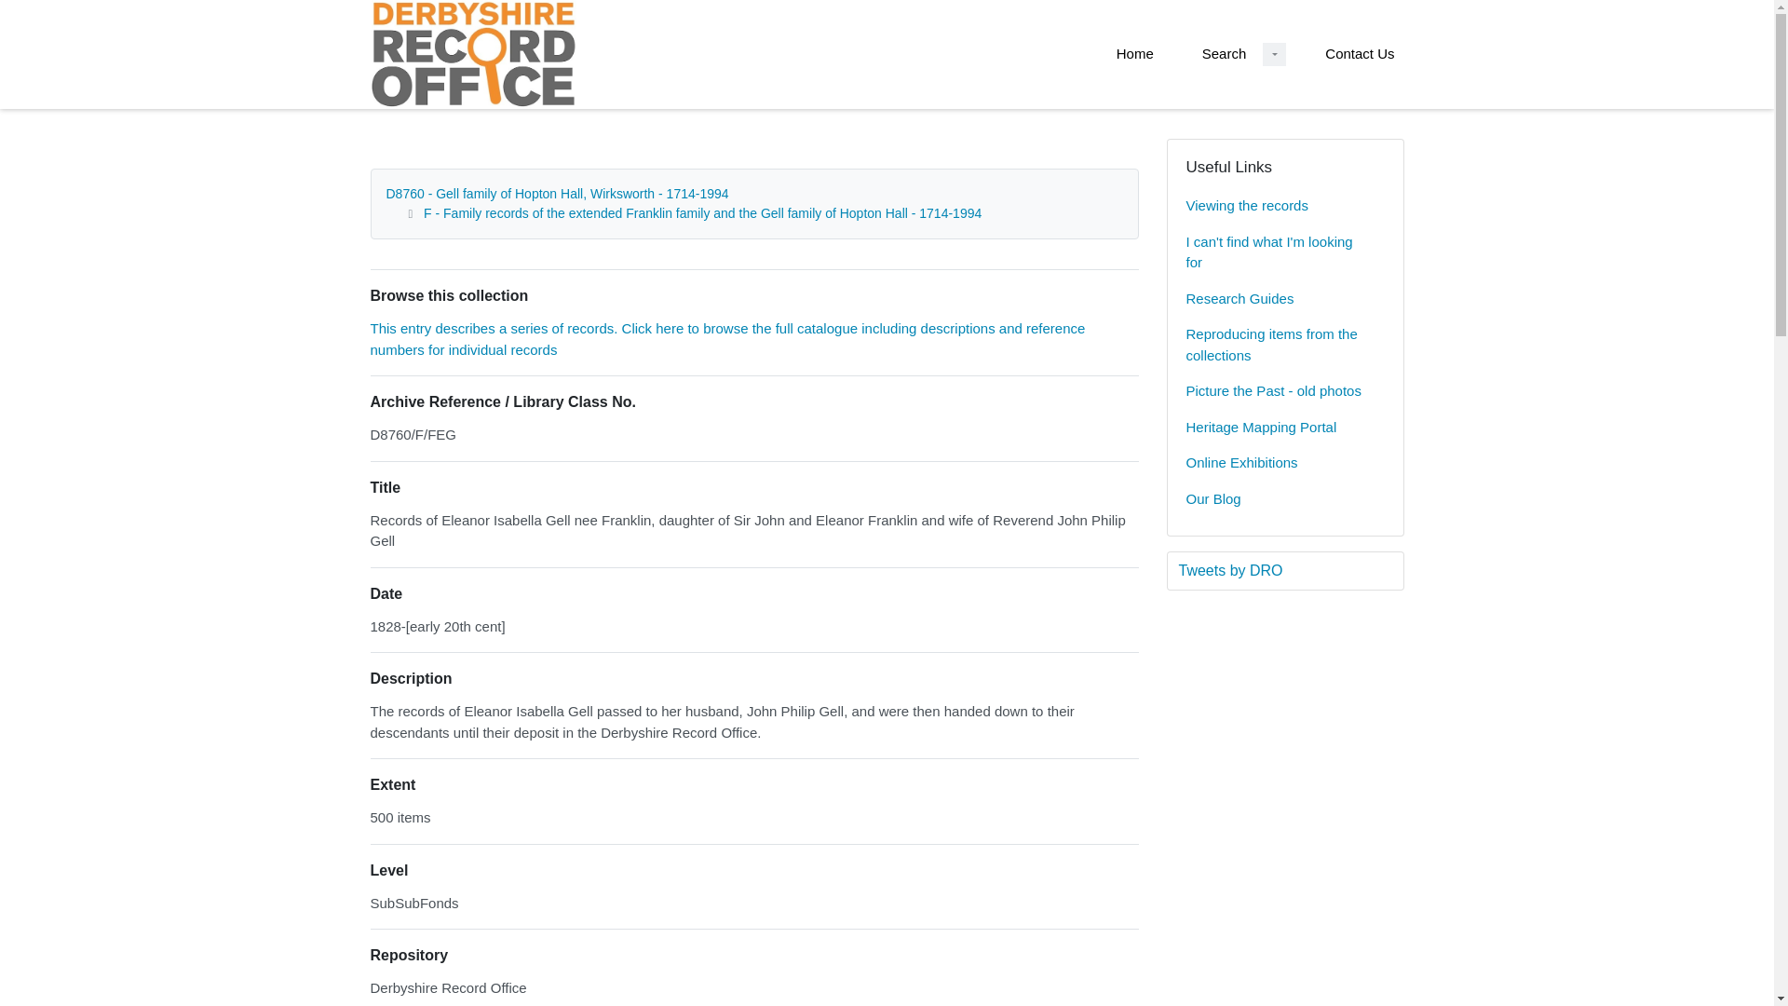 This screenshot has width=1788, height=1006. I want to click on Homepage, so click(421, 54).